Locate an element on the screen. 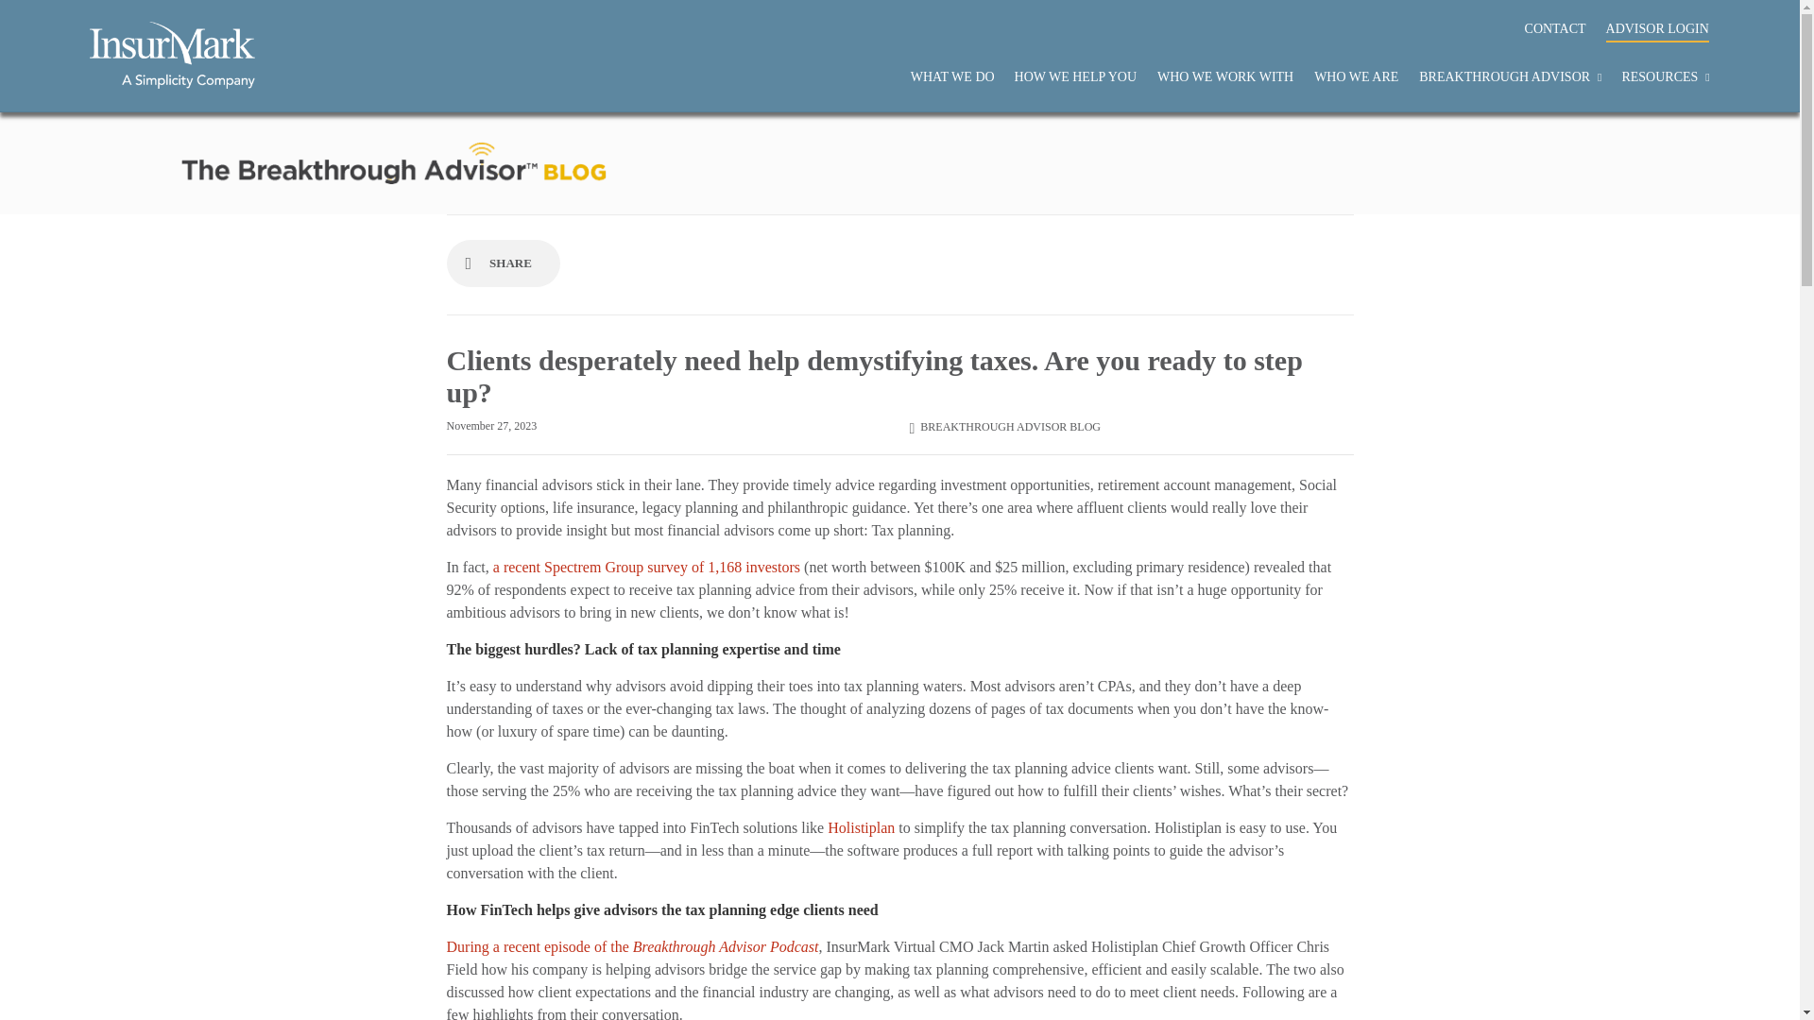 This screenshot has height=1020, width=1814. BREAKTHROUGH ADVISOR is located at coordinates (1510, 72).